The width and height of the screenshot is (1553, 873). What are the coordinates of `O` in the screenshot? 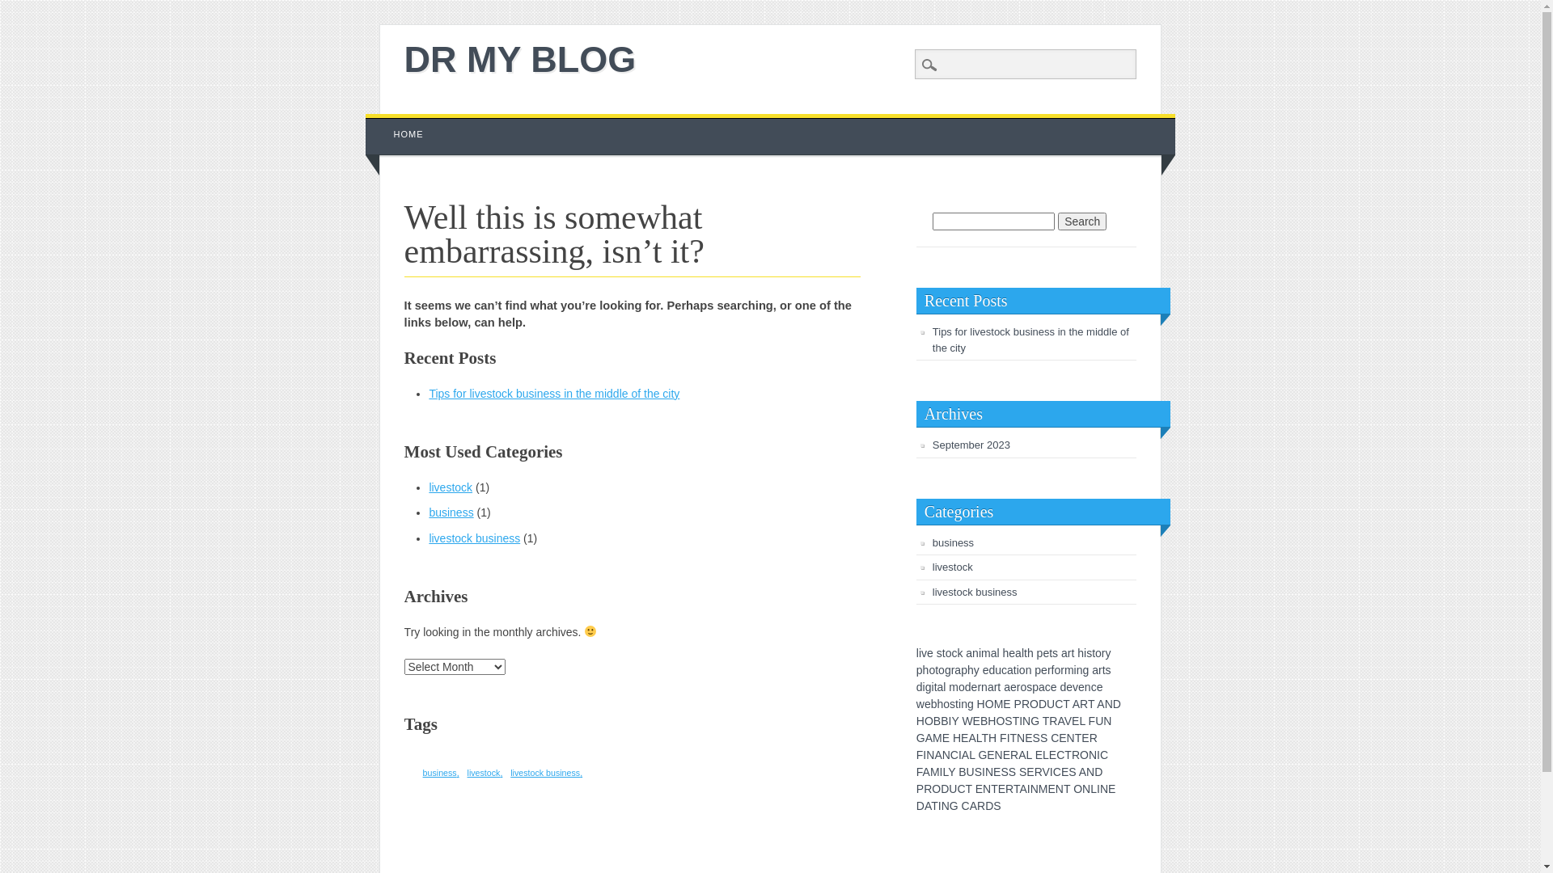 It's located at (1084, 755).